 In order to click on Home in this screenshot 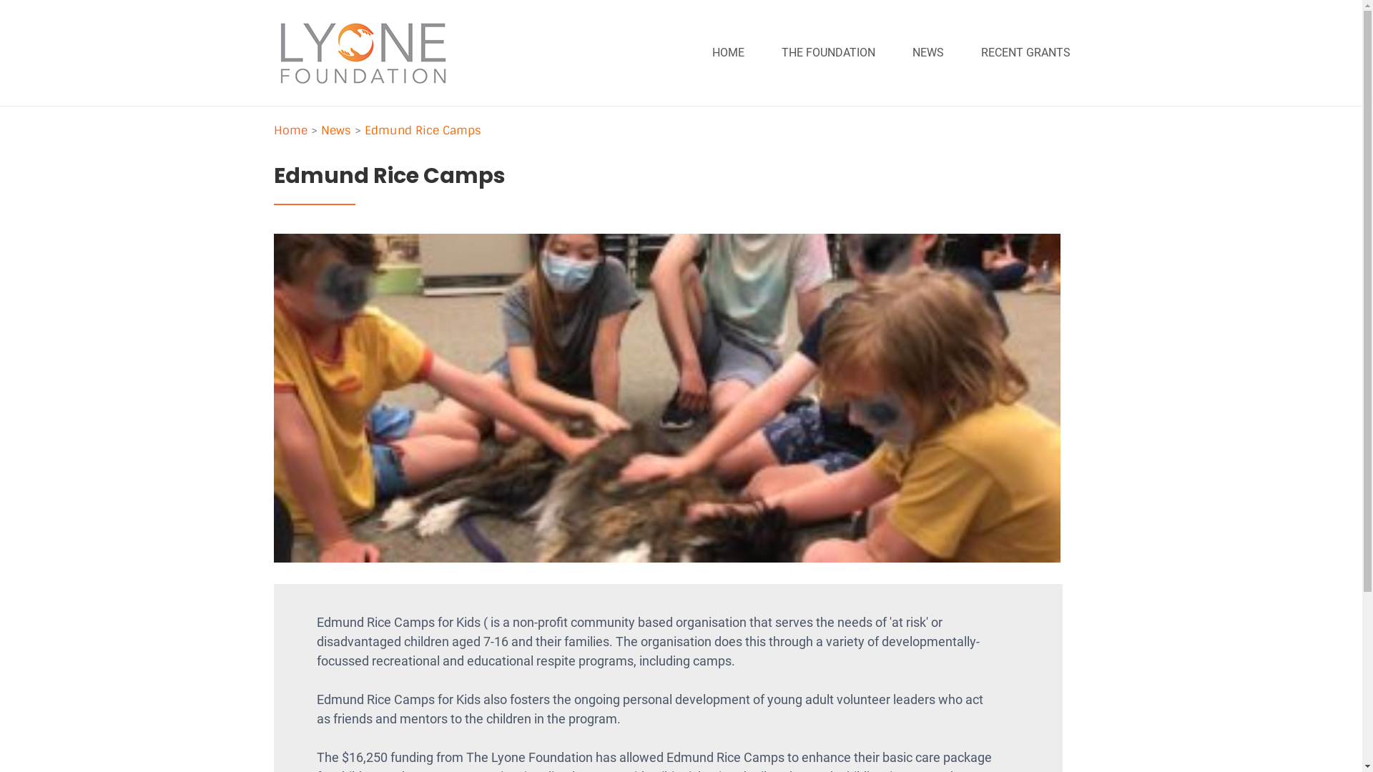, I will do `click(290, 130)`.